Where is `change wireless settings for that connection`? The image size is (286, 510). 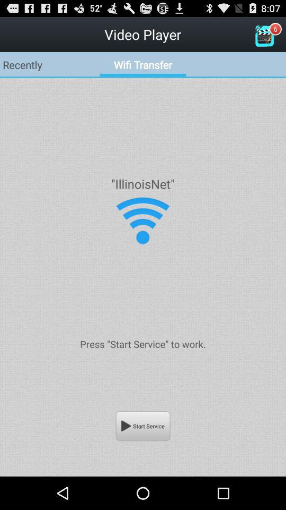 change wireless settings for that connection is located at coordinates (143, 221).